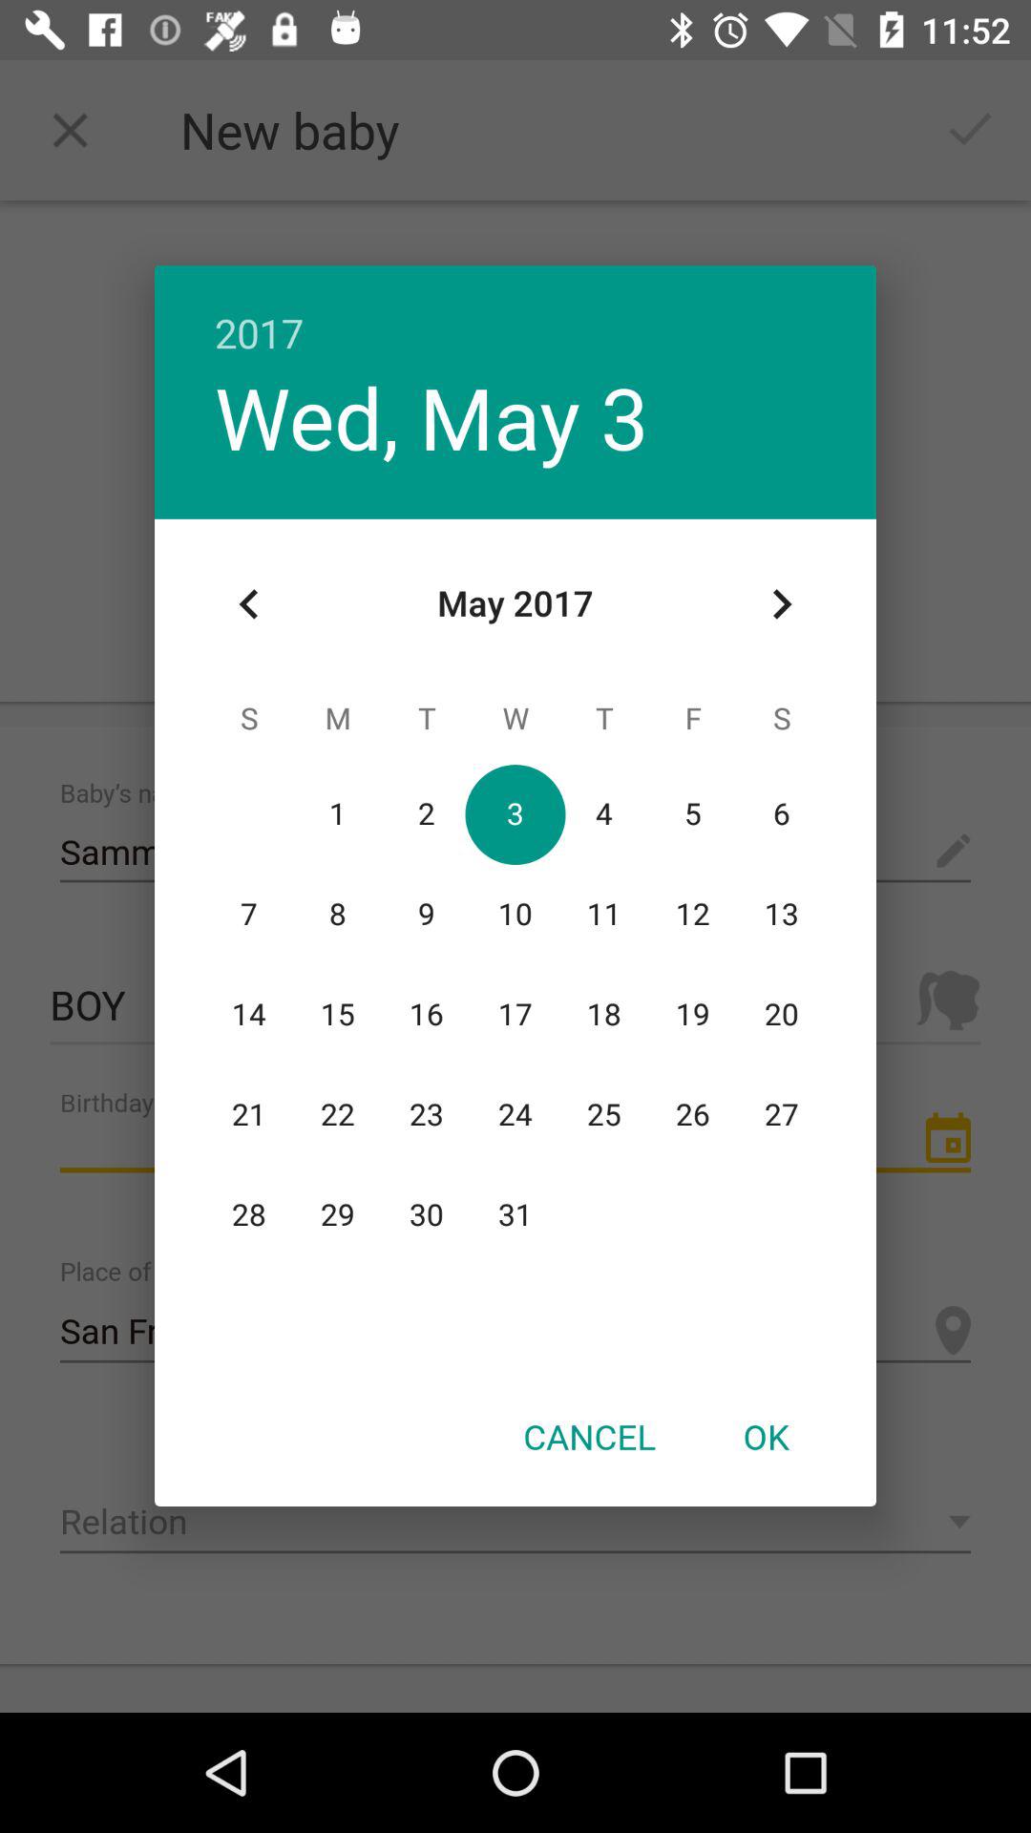  Describe the element at coordinates (249, 604) in the screenshot. I see `choose the item below wed, may 3 item` at that location.